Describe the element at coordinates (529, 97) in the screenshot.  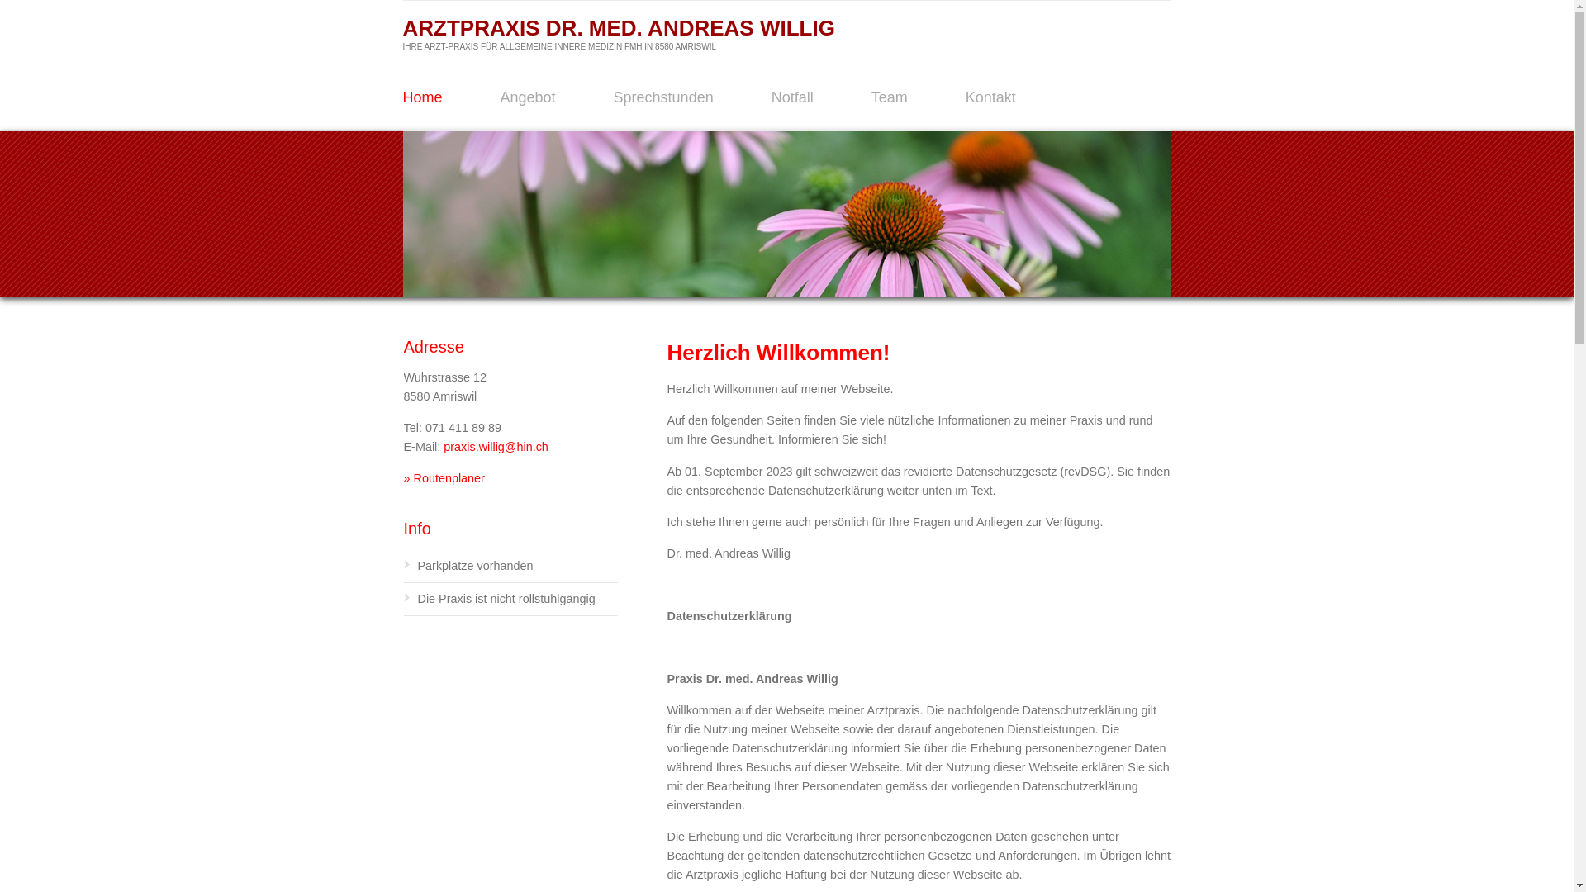
I see `Angebot` at that location.